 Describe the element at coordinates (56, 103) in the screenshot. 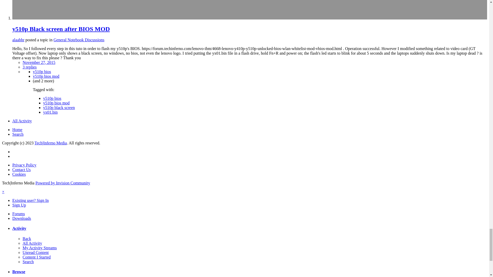

I see `Find other content tagged with 'y510p bios mod'` at that location.